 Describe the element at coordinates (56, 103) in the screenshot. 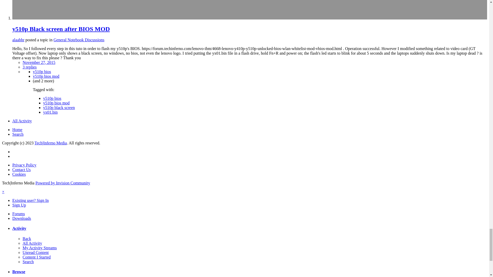

I see `Find other content tagged with 'y510p bios mod'` at that location.